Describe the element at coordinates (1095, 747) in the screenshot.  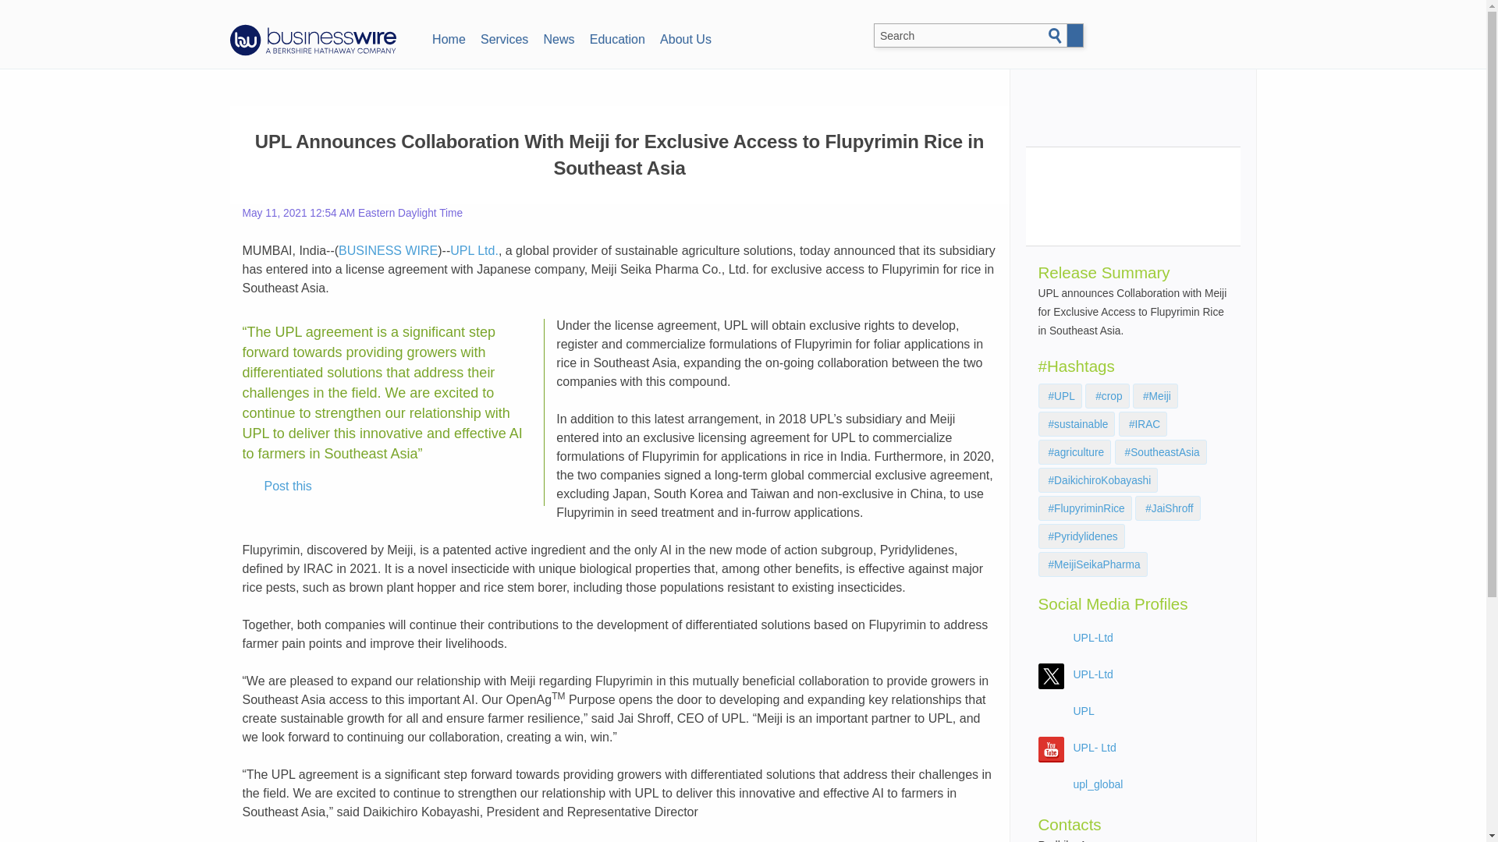
I see `UPL- Ltd` at that location.